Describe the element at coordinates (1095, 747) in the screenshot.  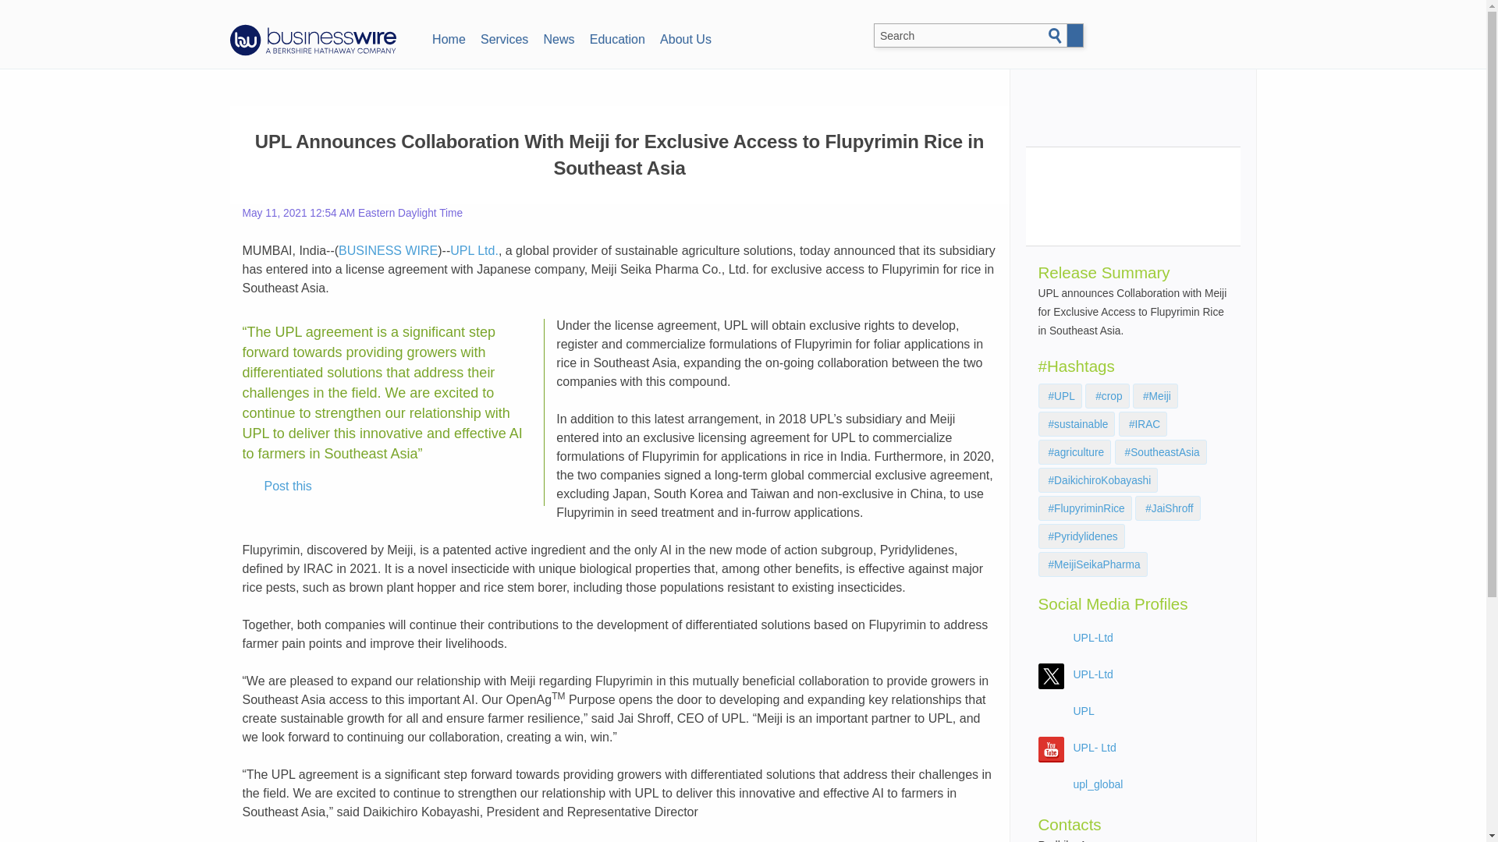
I see `UPL- Ltd` at that location.